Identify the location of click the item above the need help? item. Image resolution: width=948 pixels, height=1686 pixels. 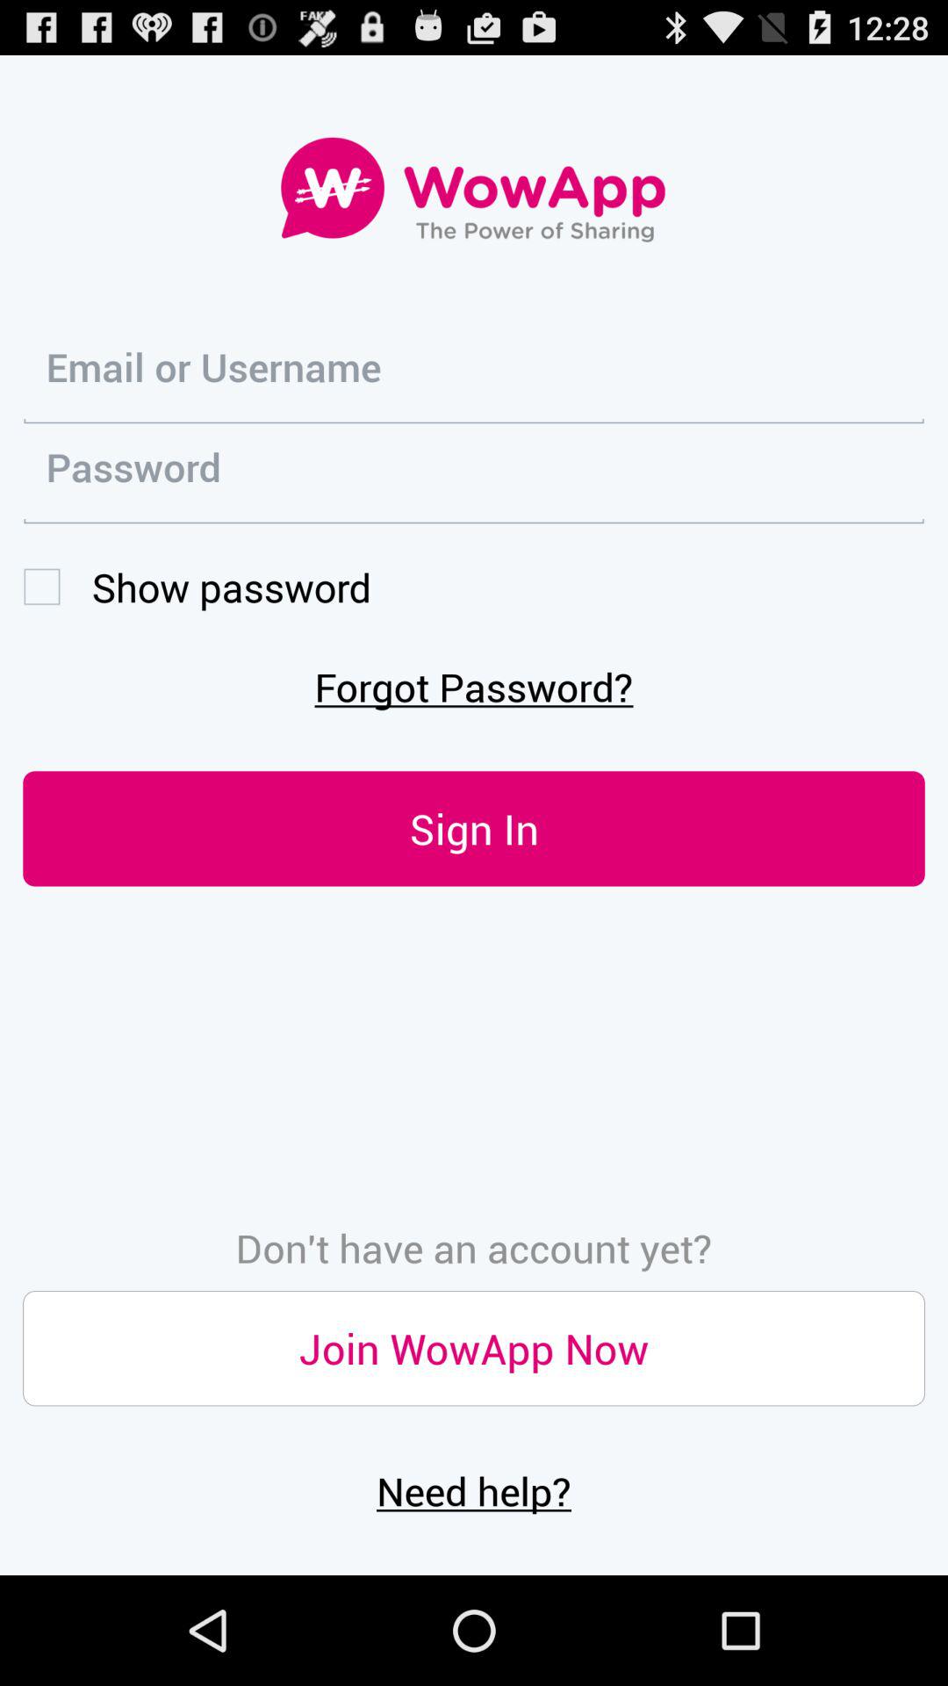
(474, 1349).